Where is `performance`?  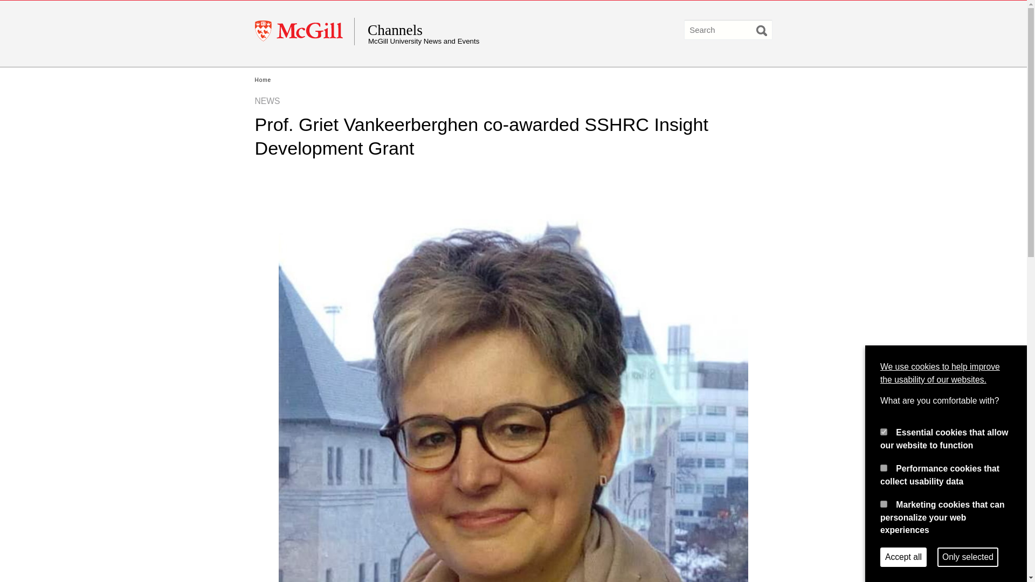
performance is located at coordinates (884, 468).